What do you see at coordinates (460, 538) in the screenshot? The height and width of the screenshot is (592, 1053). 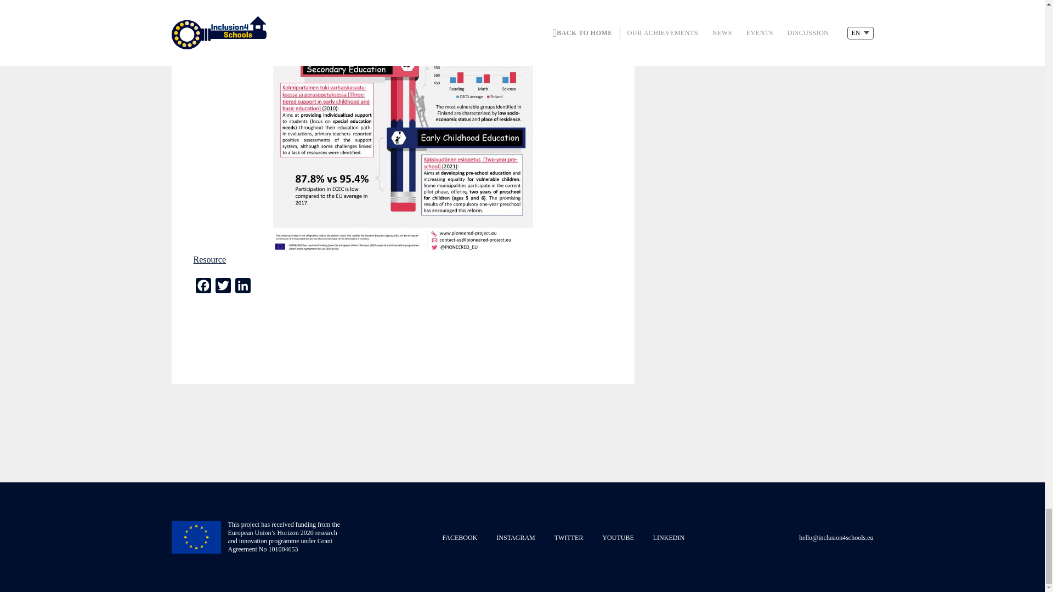 I see `FACEBOOK` at bounding box center [460, 538].